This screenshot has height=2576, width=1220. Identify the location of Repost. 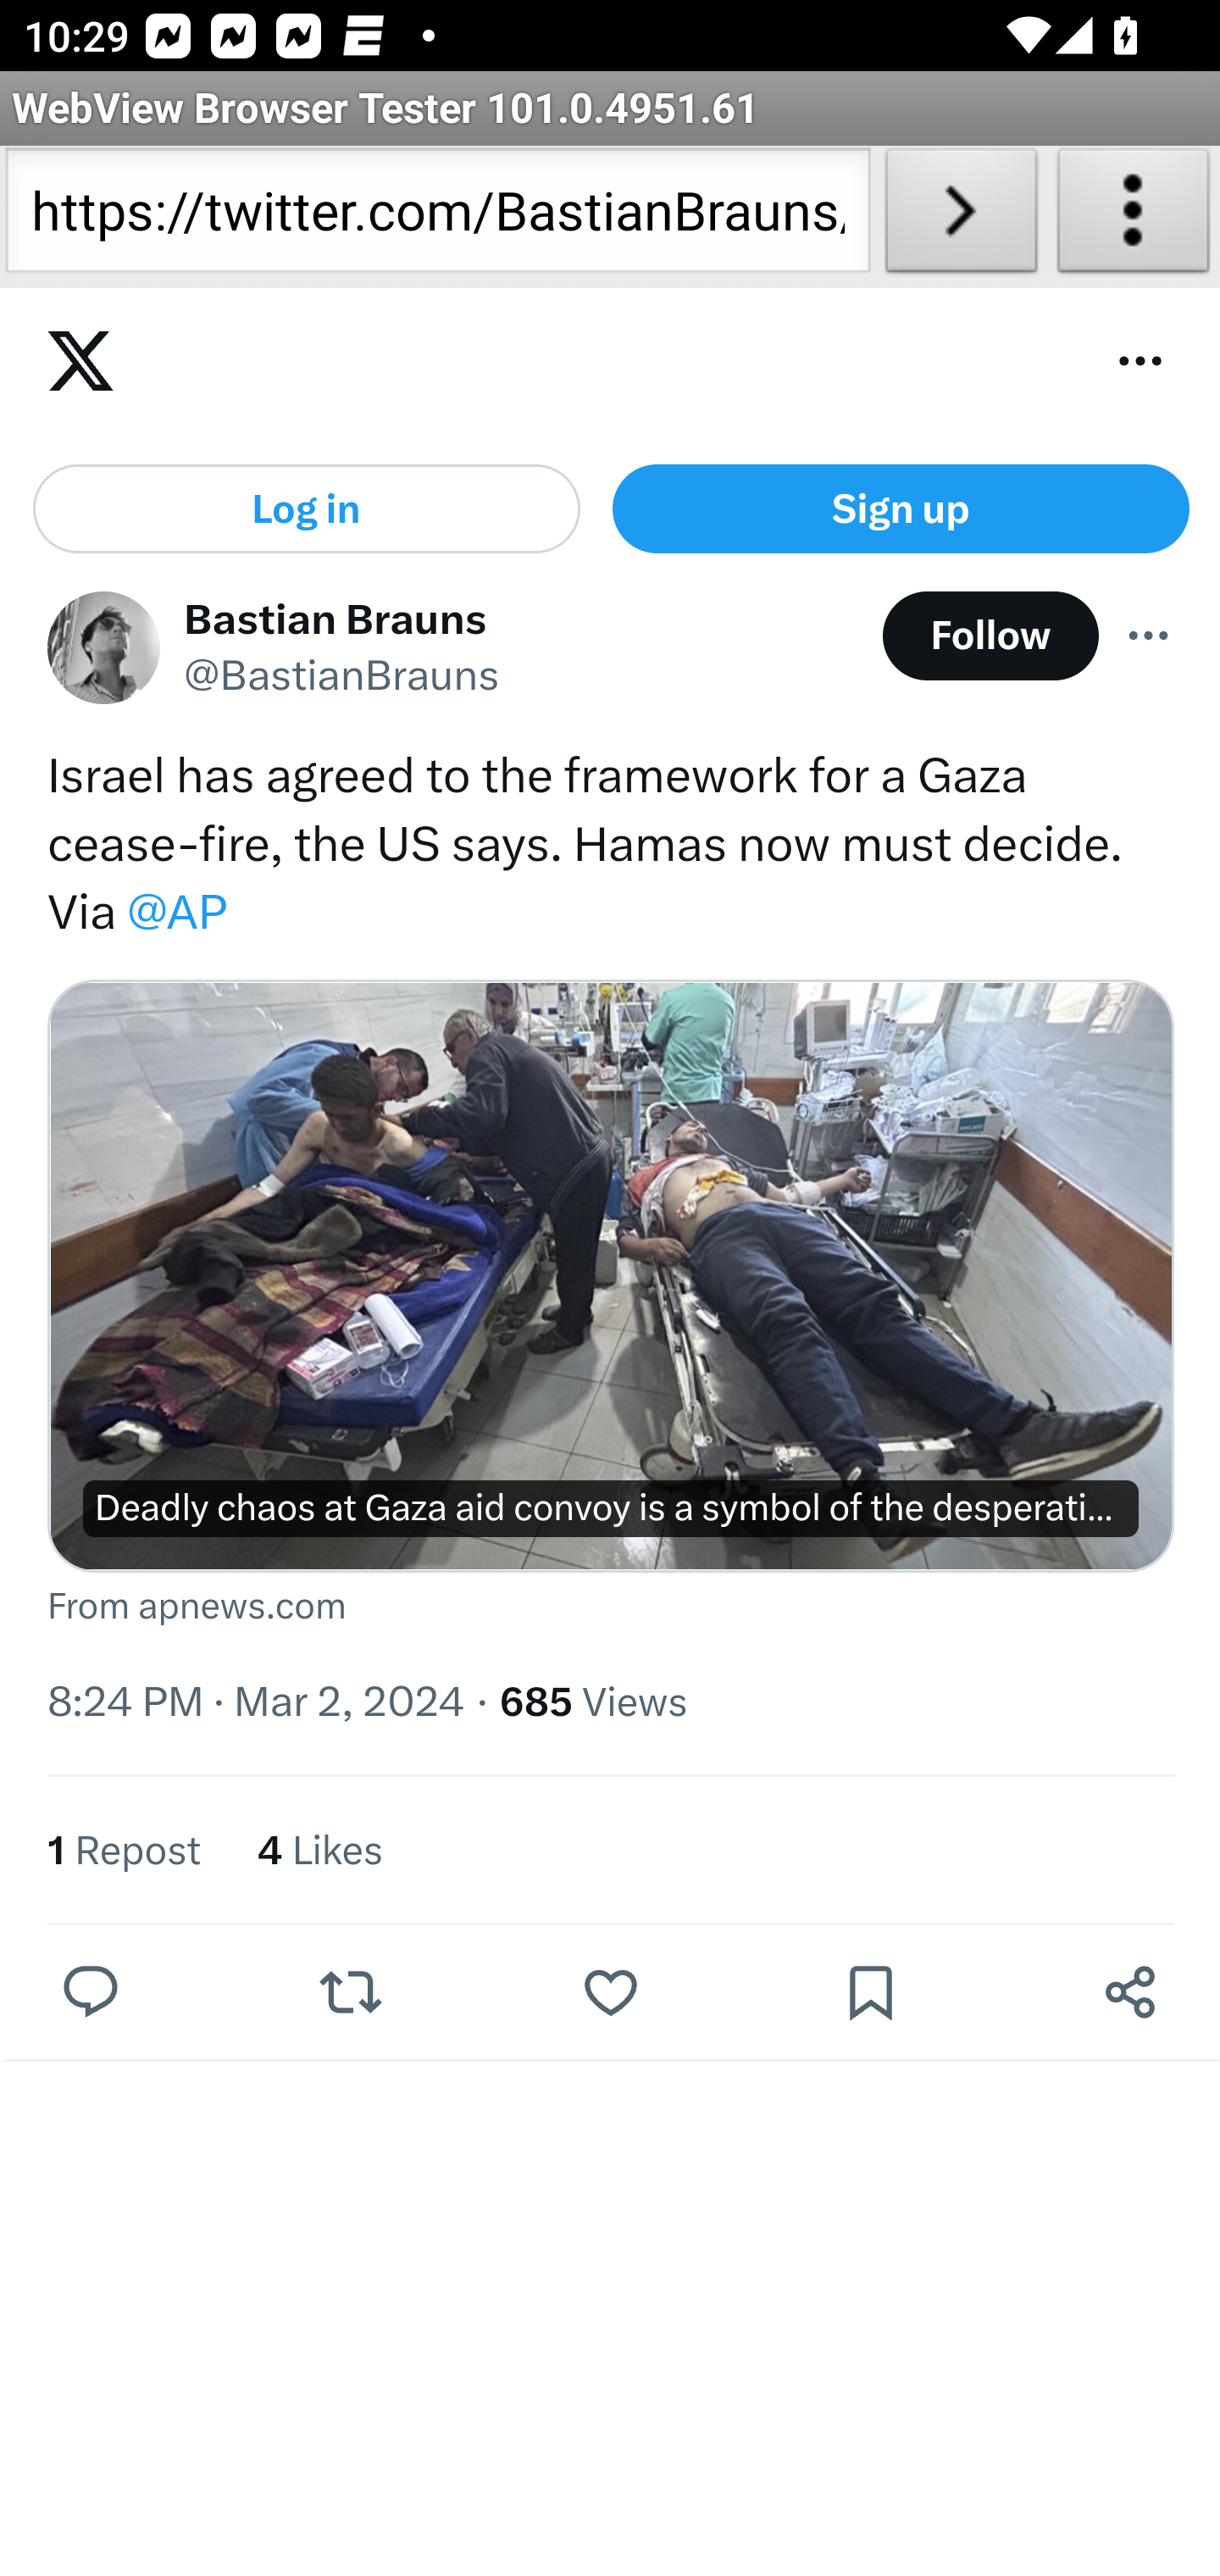
(349, 1992).